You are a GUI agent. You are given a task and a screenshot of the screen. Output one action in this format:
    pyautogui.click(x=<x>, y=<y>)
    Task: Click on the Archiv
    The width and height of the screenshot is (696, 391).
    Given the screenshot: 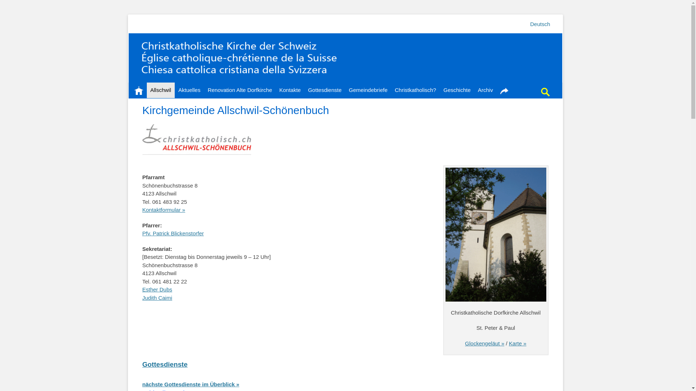 What is the action you would take?
    pyautogui.click(x=485, y=91)
    